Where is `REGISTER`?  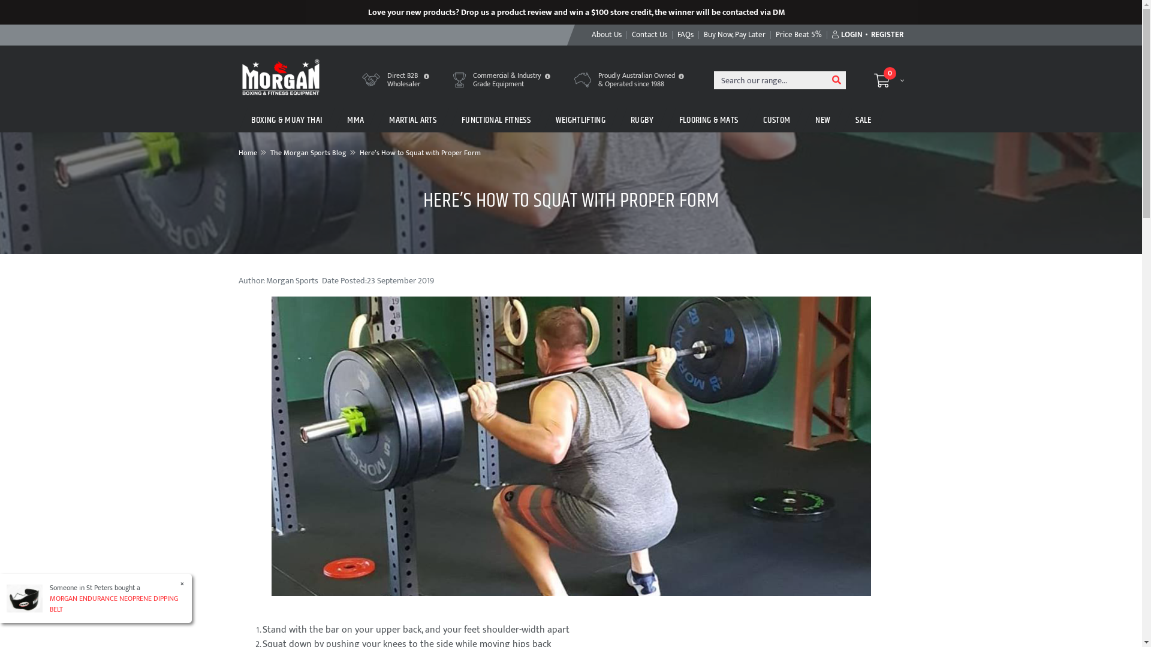
REGISTER is located at coordinates (885, 35).